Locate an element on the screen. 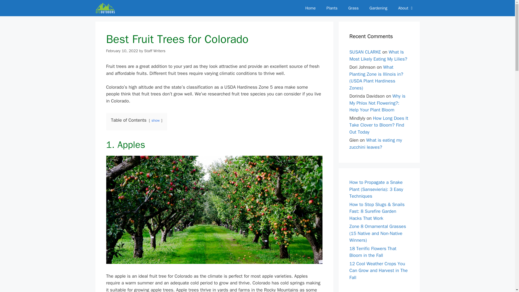 The image size is (519, 292). What is eating my zucchini leaves? is located at coordinates (375, 144).